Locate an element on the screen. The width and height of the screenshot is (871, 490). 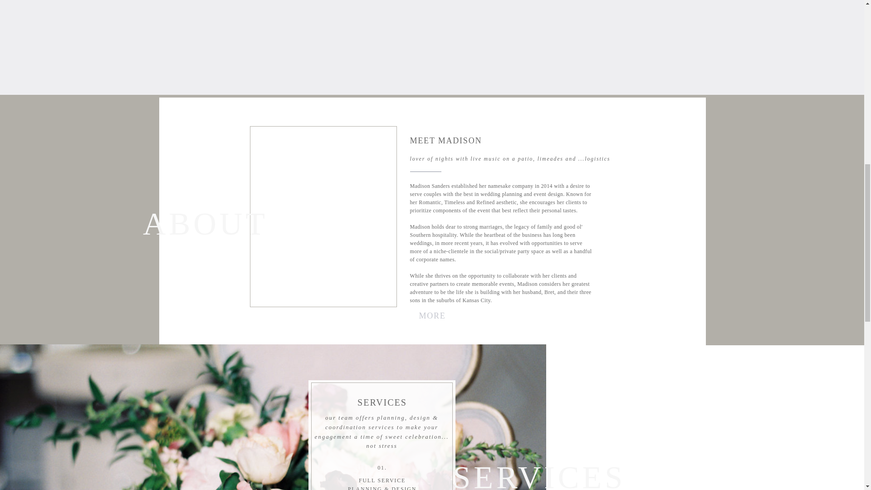
251682783 is located at coordinates (272, 35).